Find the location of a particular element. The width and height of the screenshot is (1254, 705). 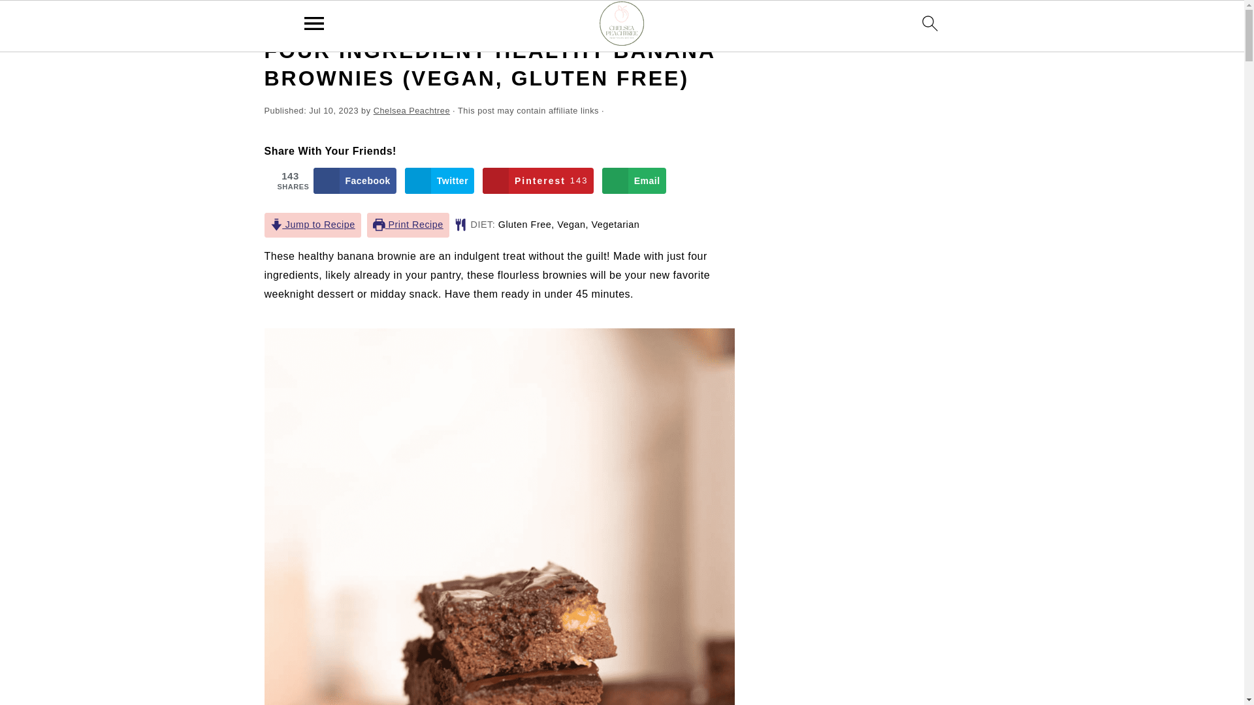

Twitter is located at coordinates (439, 181).